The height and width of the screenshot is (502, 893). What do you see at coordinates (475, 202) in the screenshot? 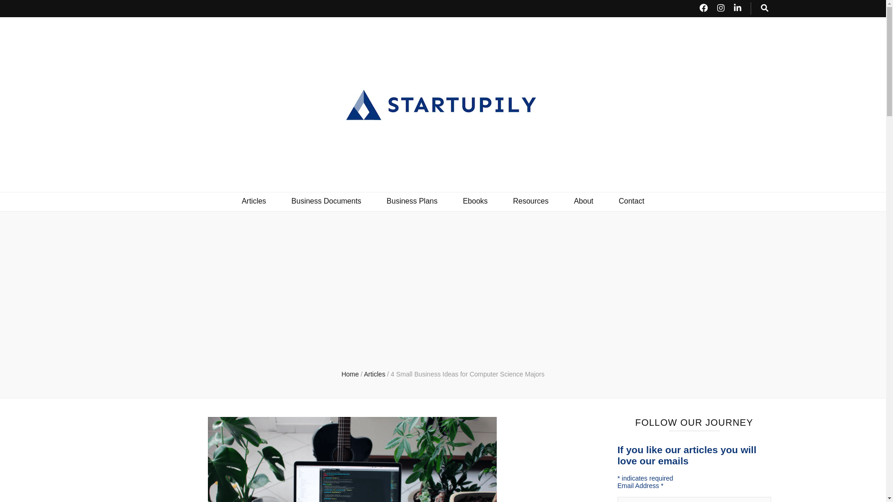
I see `Ebooks` at bounding box center [475, 202].